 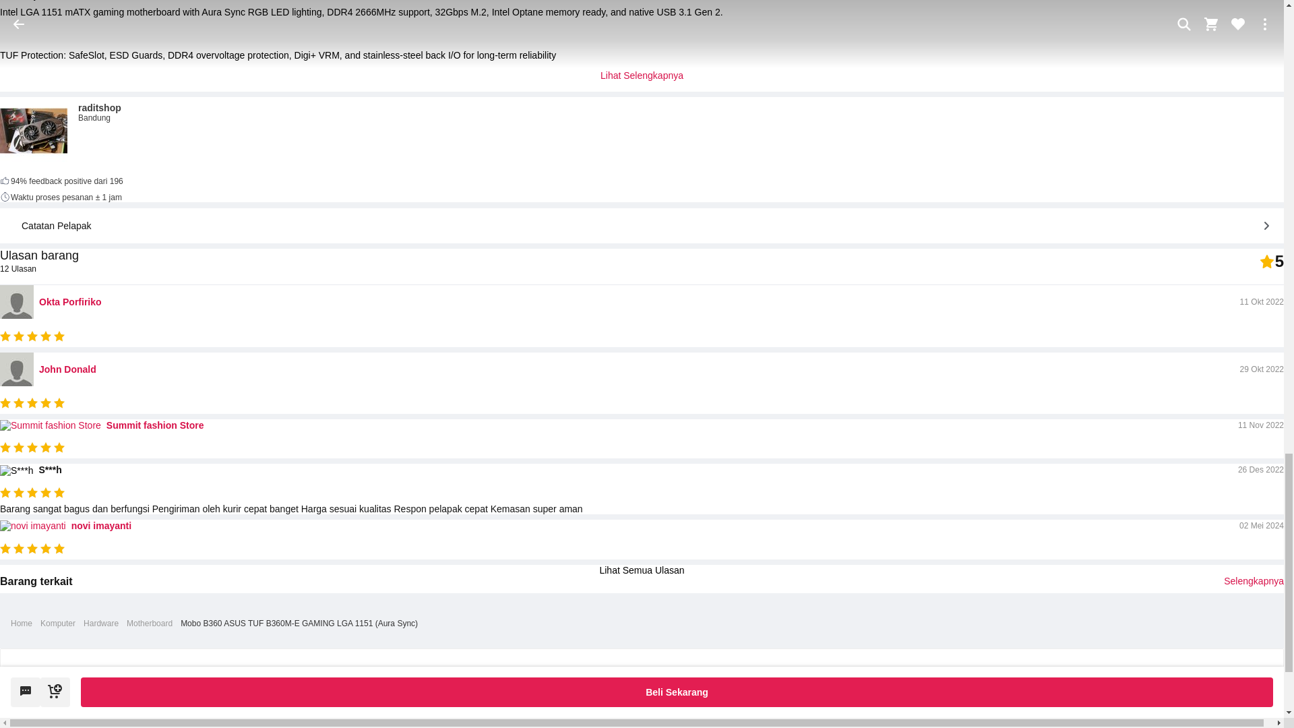 I want to click on Android, so click(x=600, y=719).